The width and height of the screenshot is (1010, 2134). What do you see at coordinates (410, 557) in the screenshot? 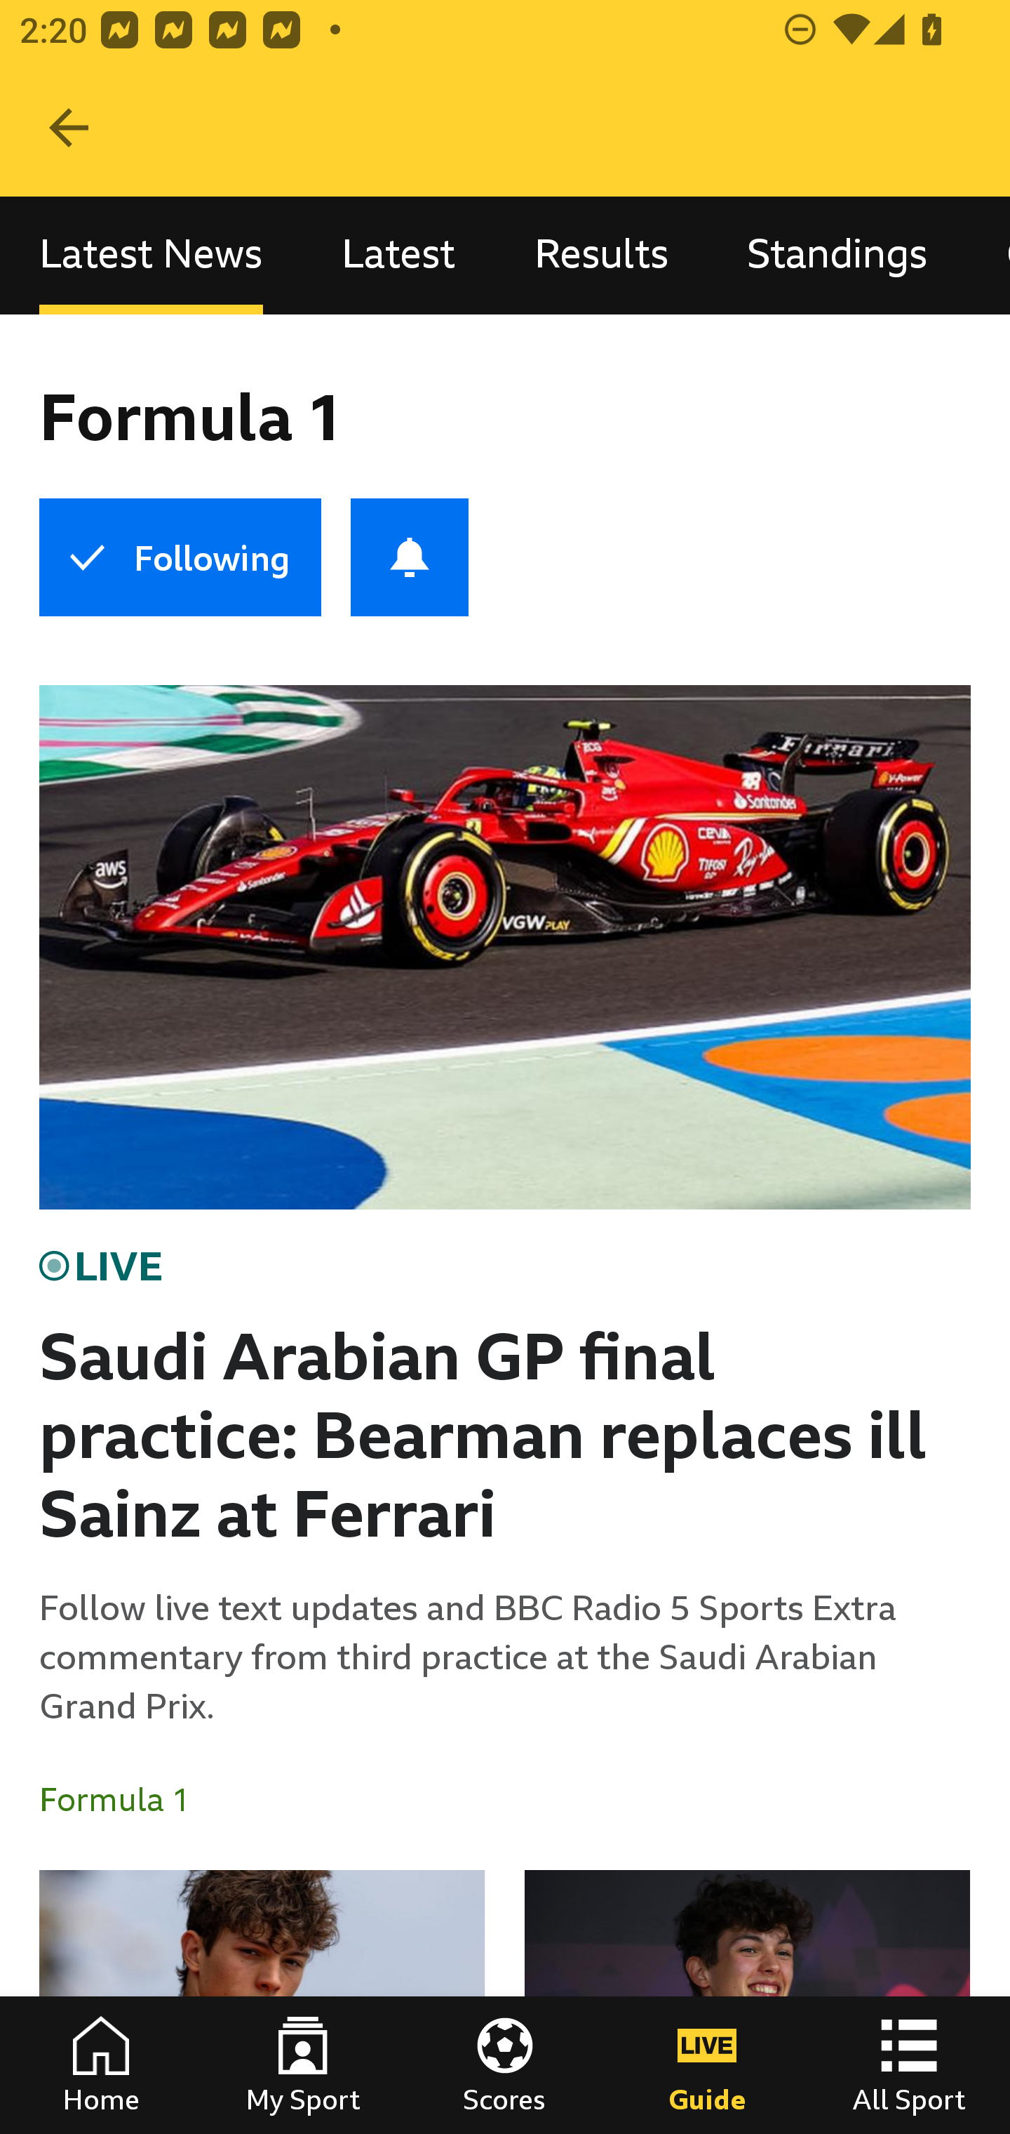
I see `Push notifications for Formula 1` at bounding box center [410, 557].